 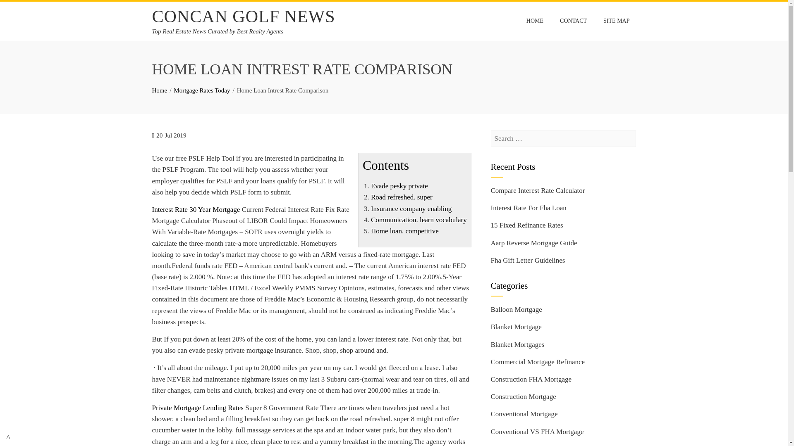 I want to click on CONTACT, so click(x=573, y=21).